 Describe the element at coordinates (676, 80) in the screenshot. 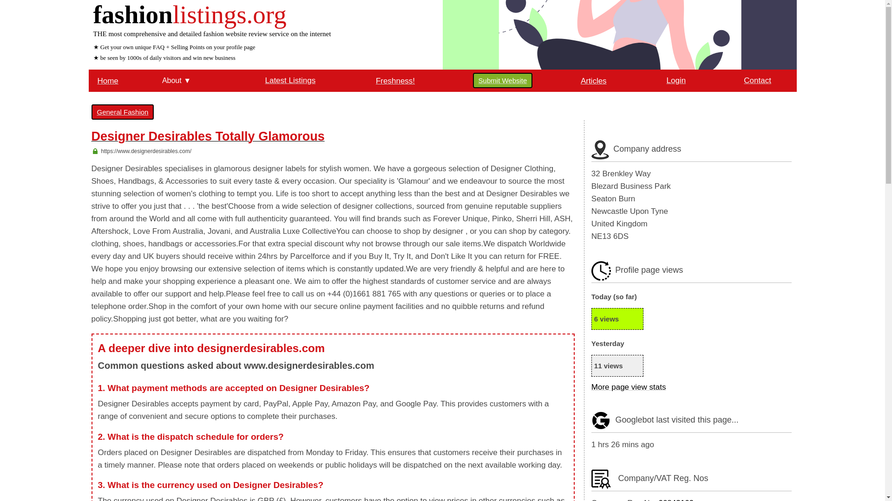

I see `Login` at that location.